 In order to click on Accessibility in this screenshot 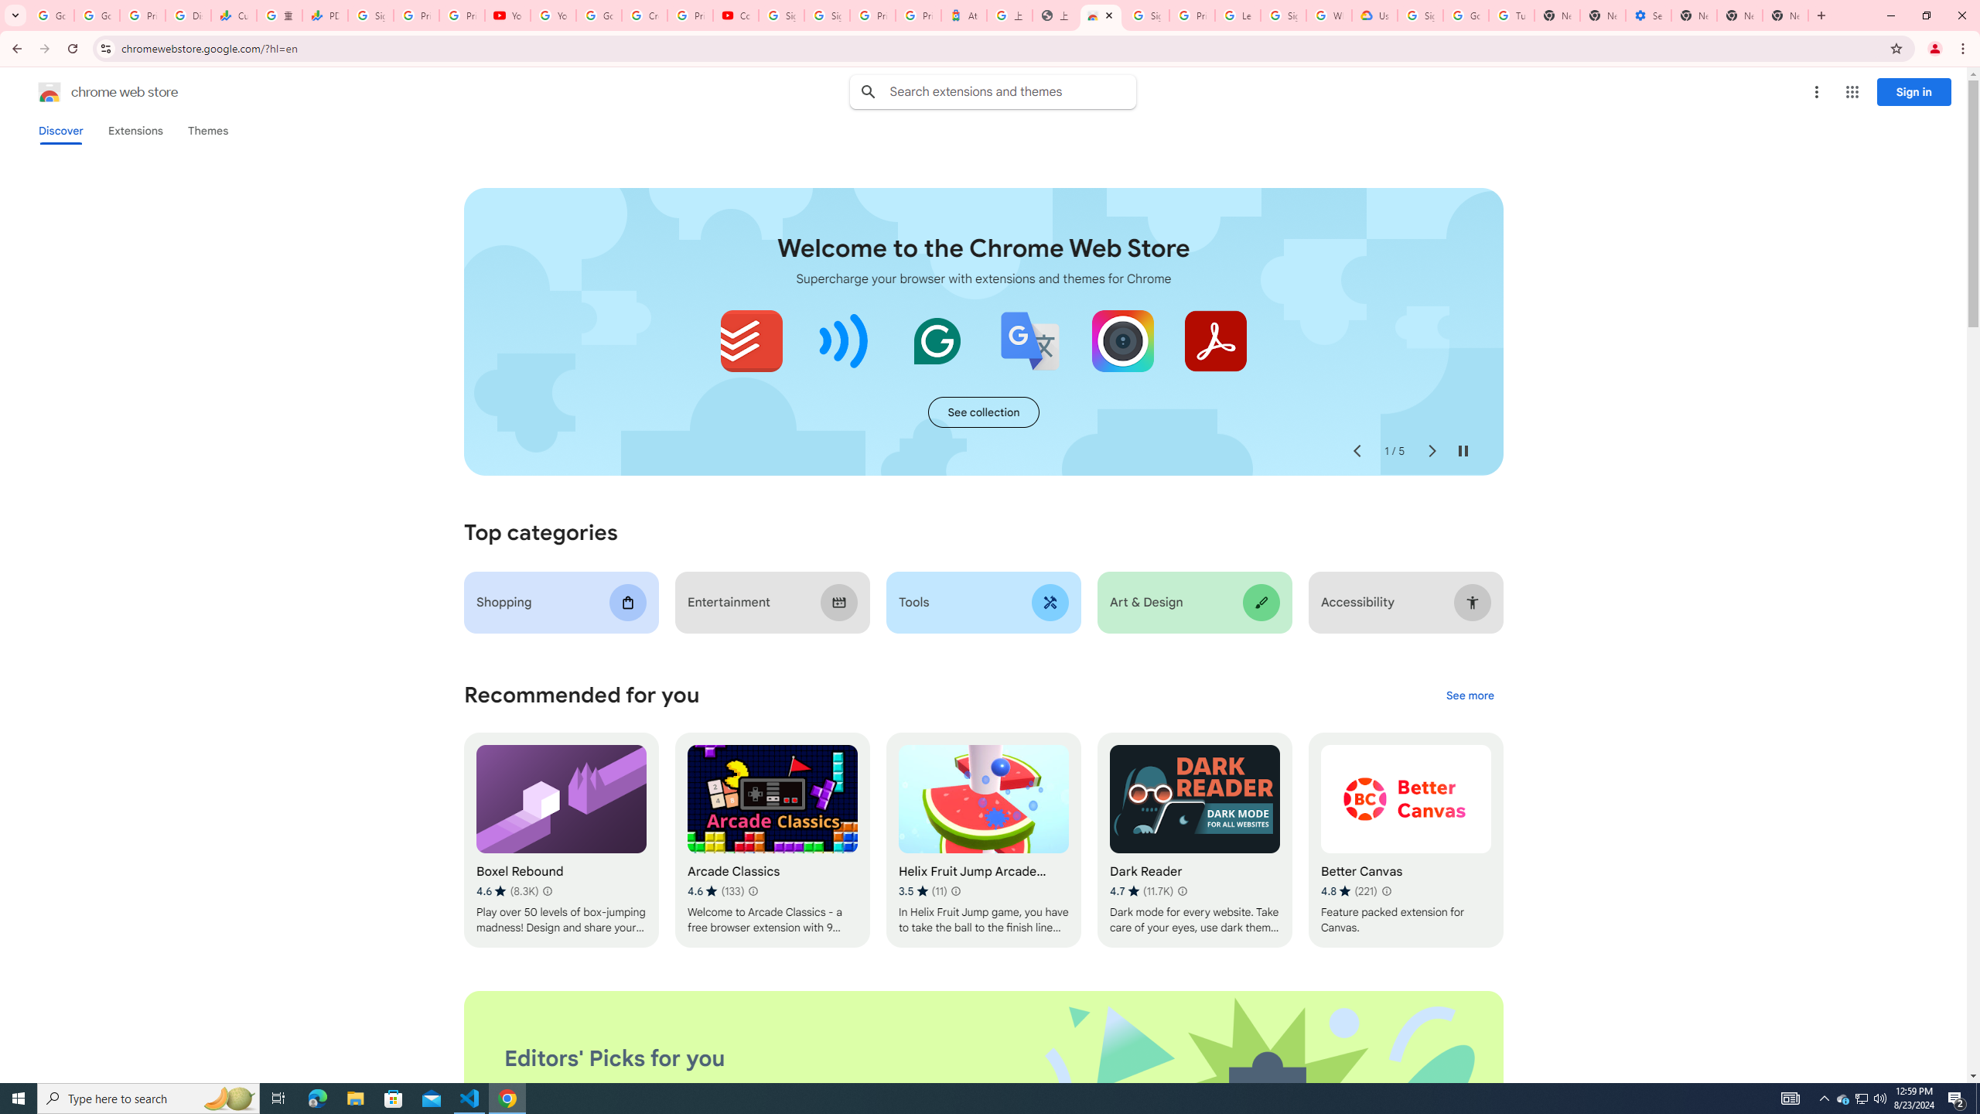, I will do `click(1406, 602)`.